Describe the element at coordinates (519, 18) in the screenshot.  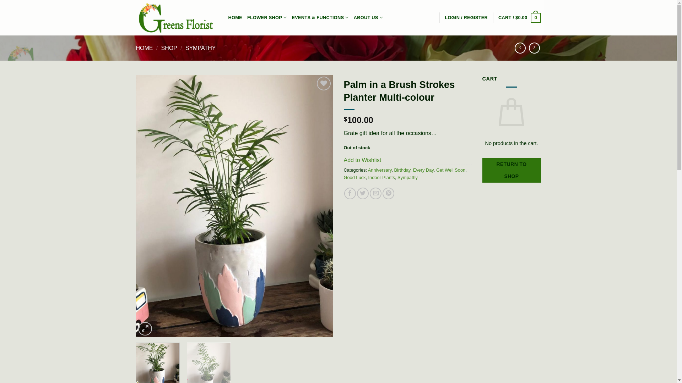
I see `CART / $0.00
0` at that location.